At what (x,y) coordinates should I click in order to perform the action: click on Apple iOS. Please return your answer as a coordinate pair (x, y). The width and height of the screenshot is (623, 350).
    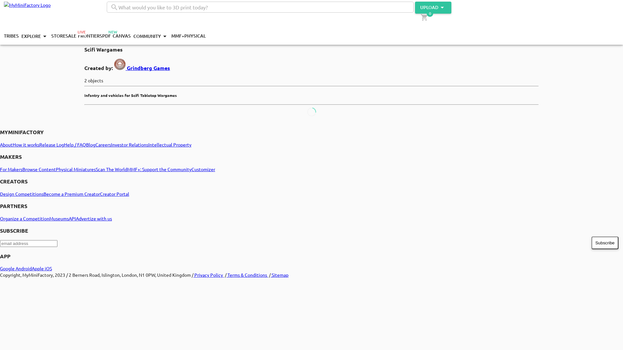
    Looking at the image, I should click on (42, 268).